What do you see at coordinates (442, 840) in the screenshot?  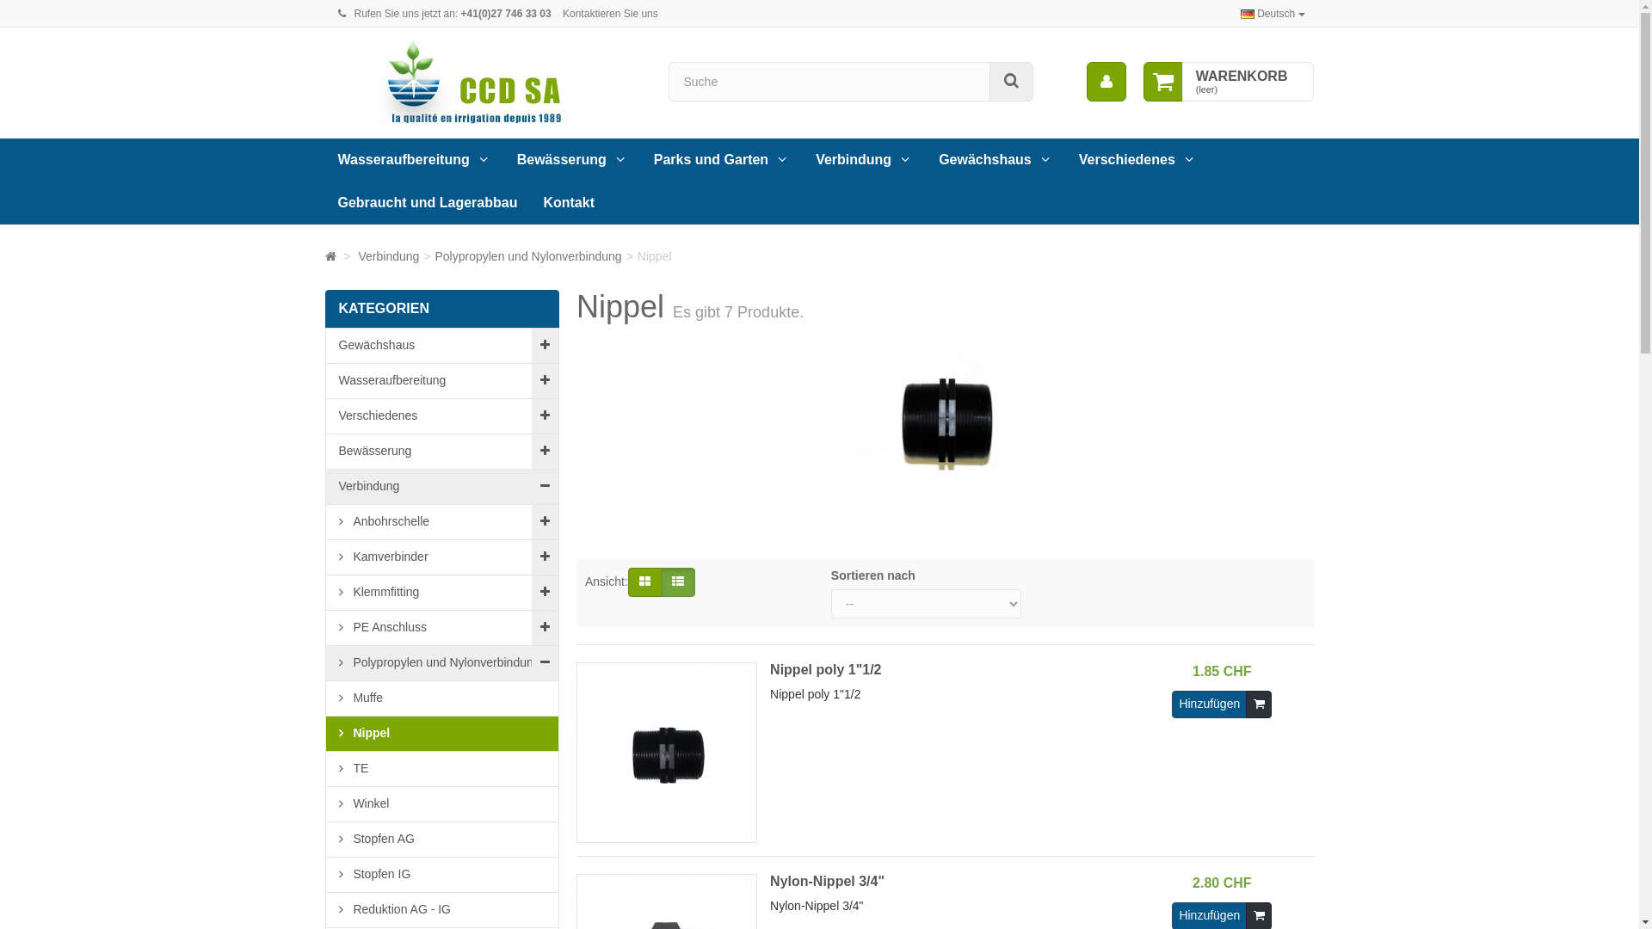 I see `Stopfen AG` at bounding box center [442, 840].